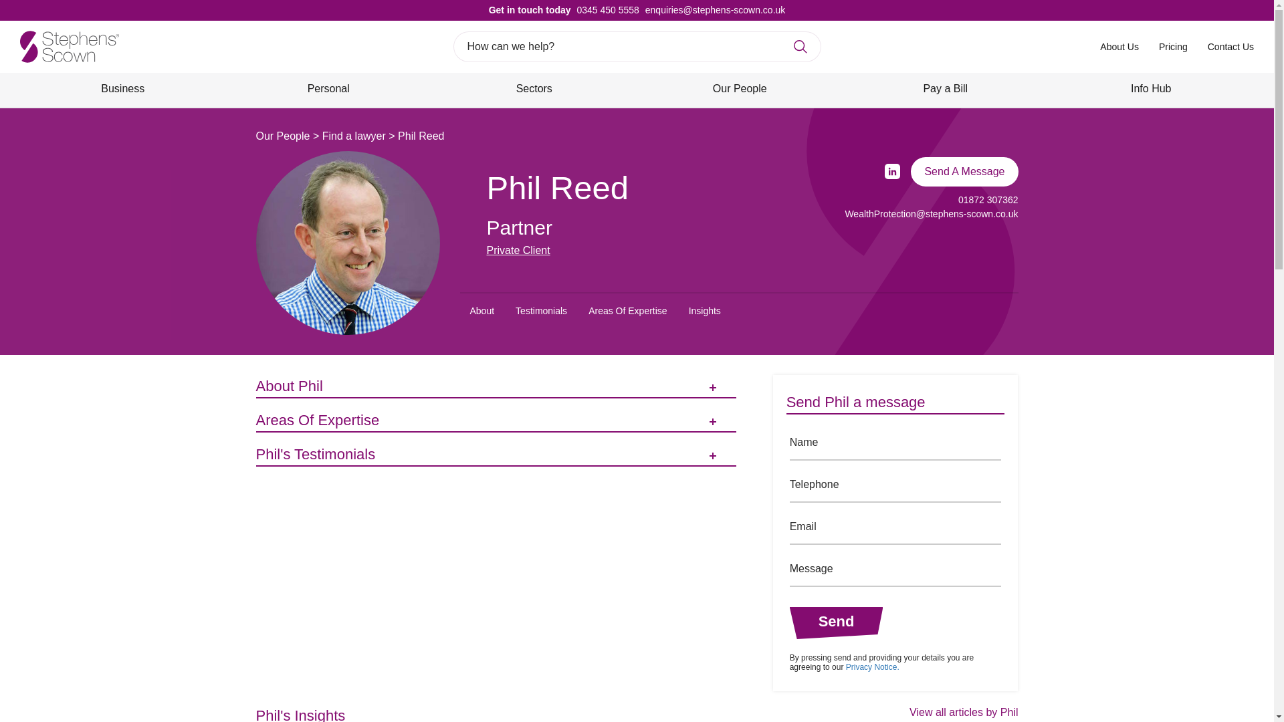  What do you see at coordinates (1173, 46) in the screenshot?
I see `Pricing` at bounding box center [1173, 46].